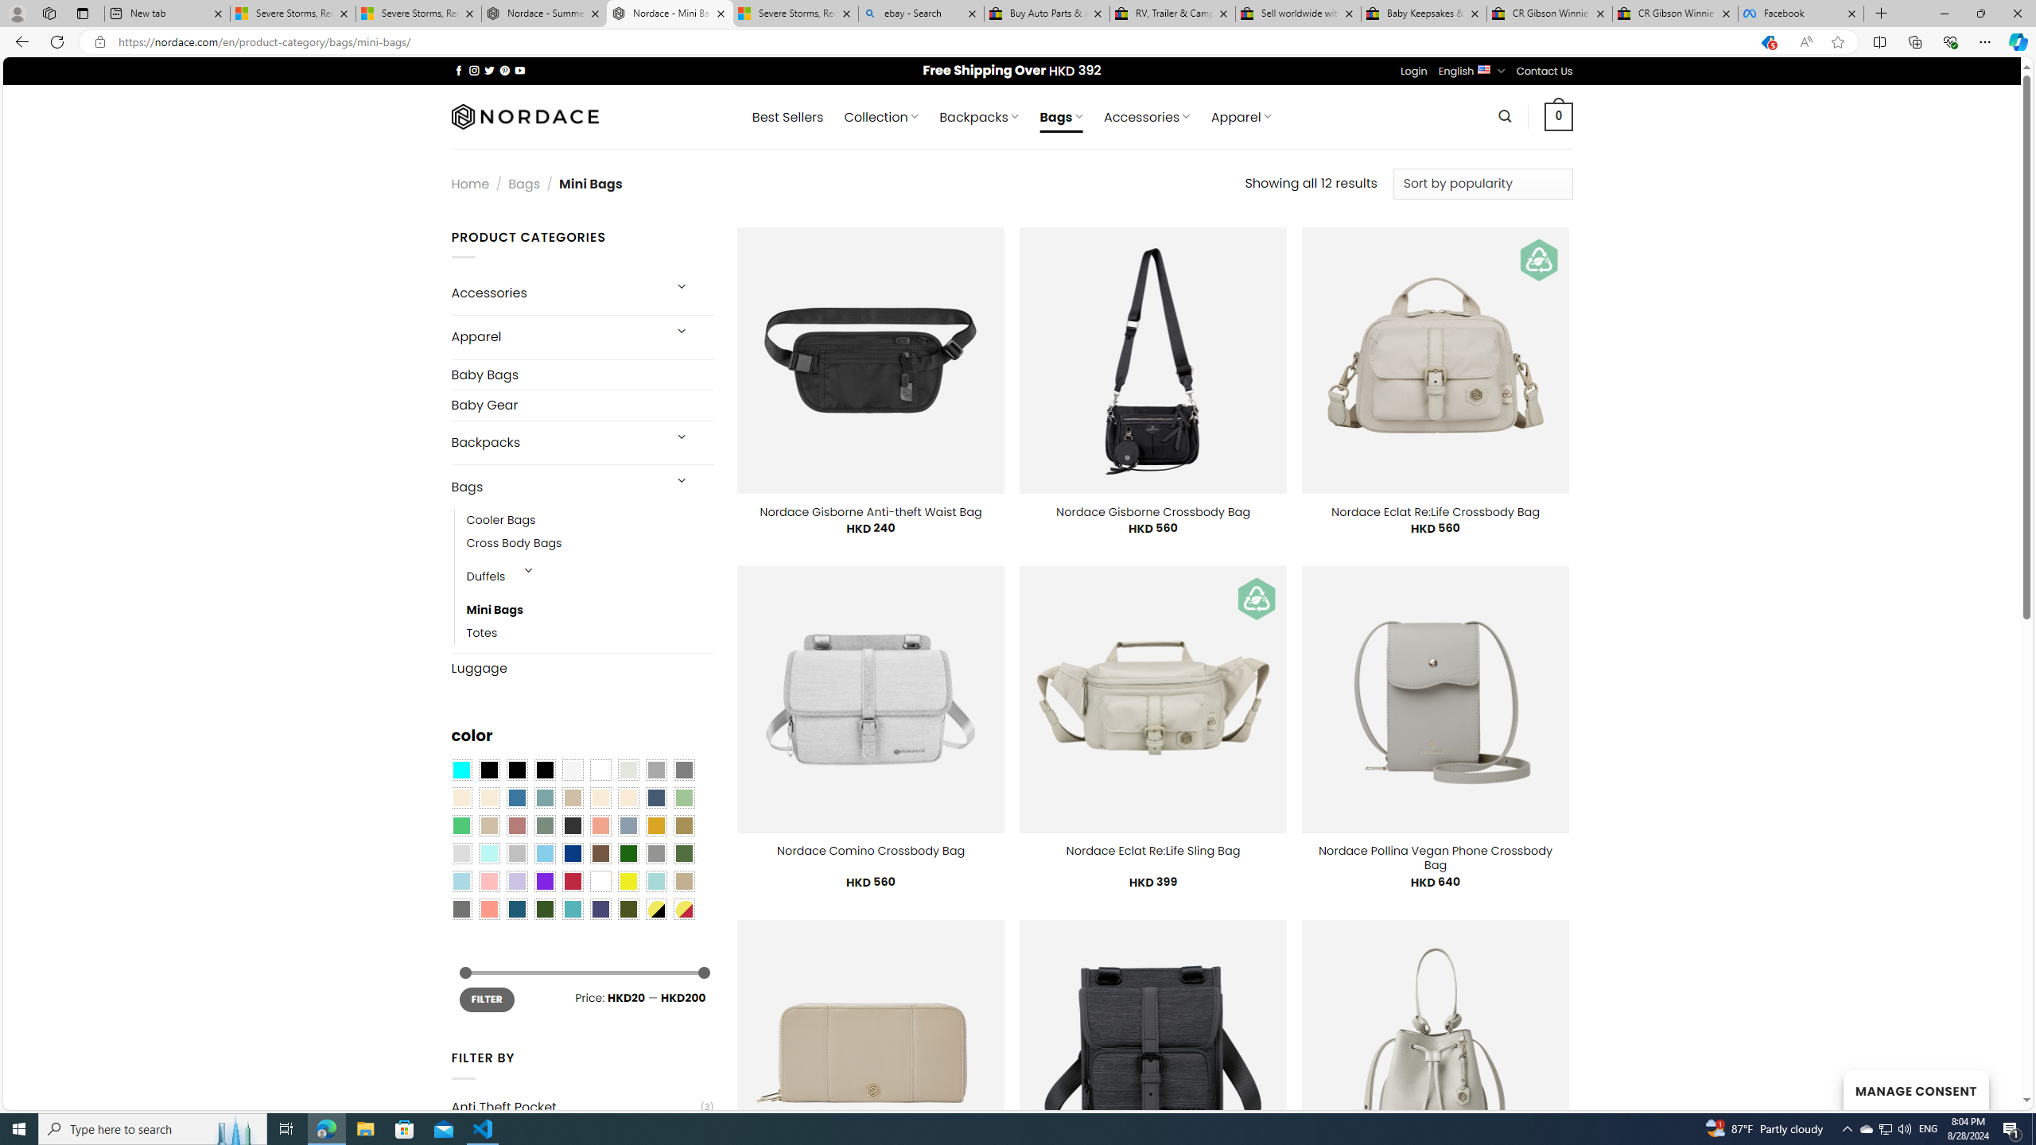 This screenshot has width=2036, height=1145. Describe the element at coordinates (1424, 14) in the screenshot. I see `Baby Keepsakes & Announcements for sale | eBay` at that location.